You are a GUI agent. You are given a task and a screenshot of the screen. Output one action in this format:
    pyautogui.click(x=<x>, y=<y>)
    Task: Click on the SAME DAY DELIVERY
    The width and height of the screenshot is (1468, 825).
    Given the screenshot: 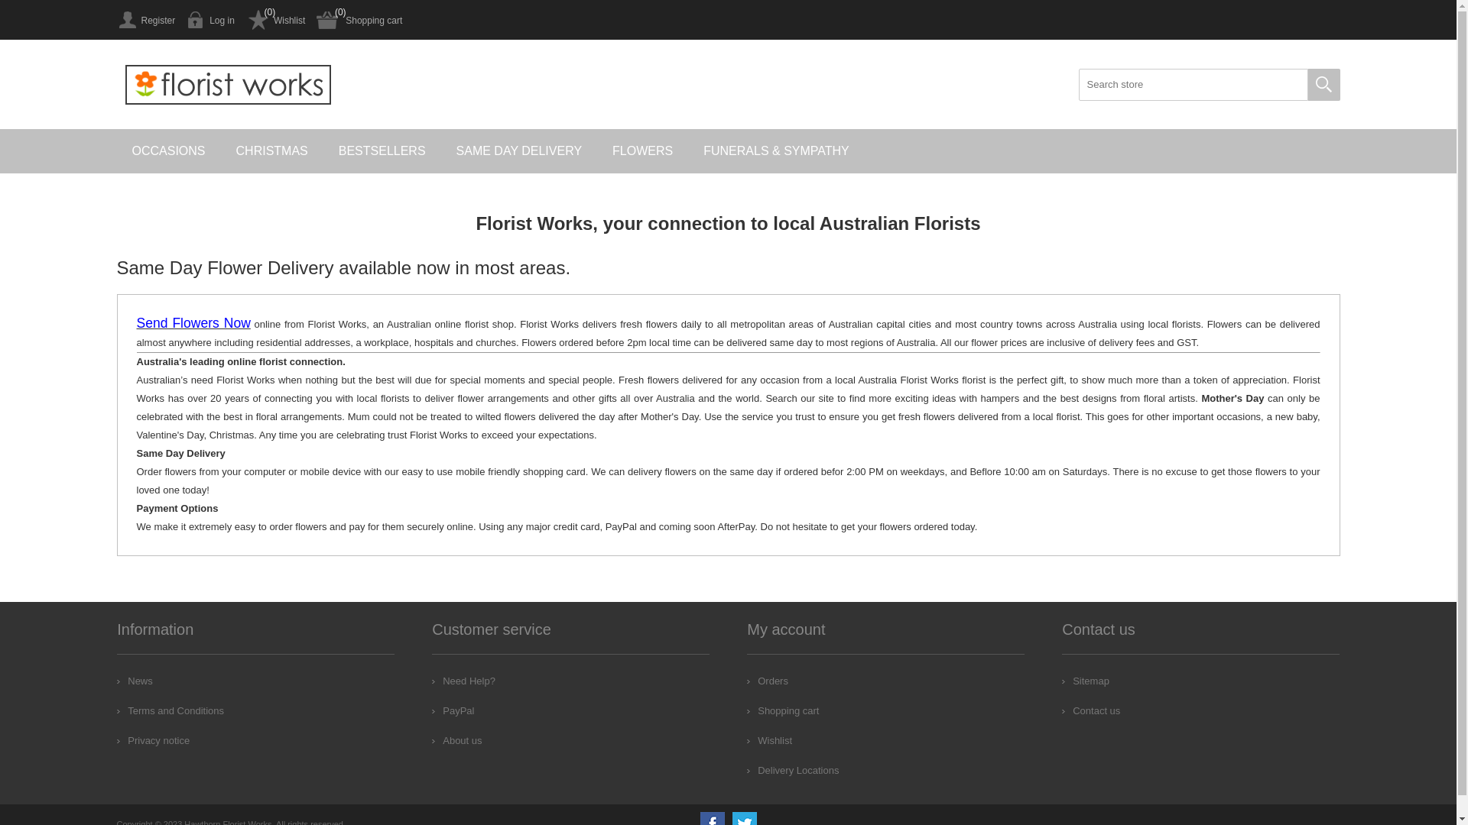 What is the action you would take?
    pyautogui.click(x=520, y=151)
    